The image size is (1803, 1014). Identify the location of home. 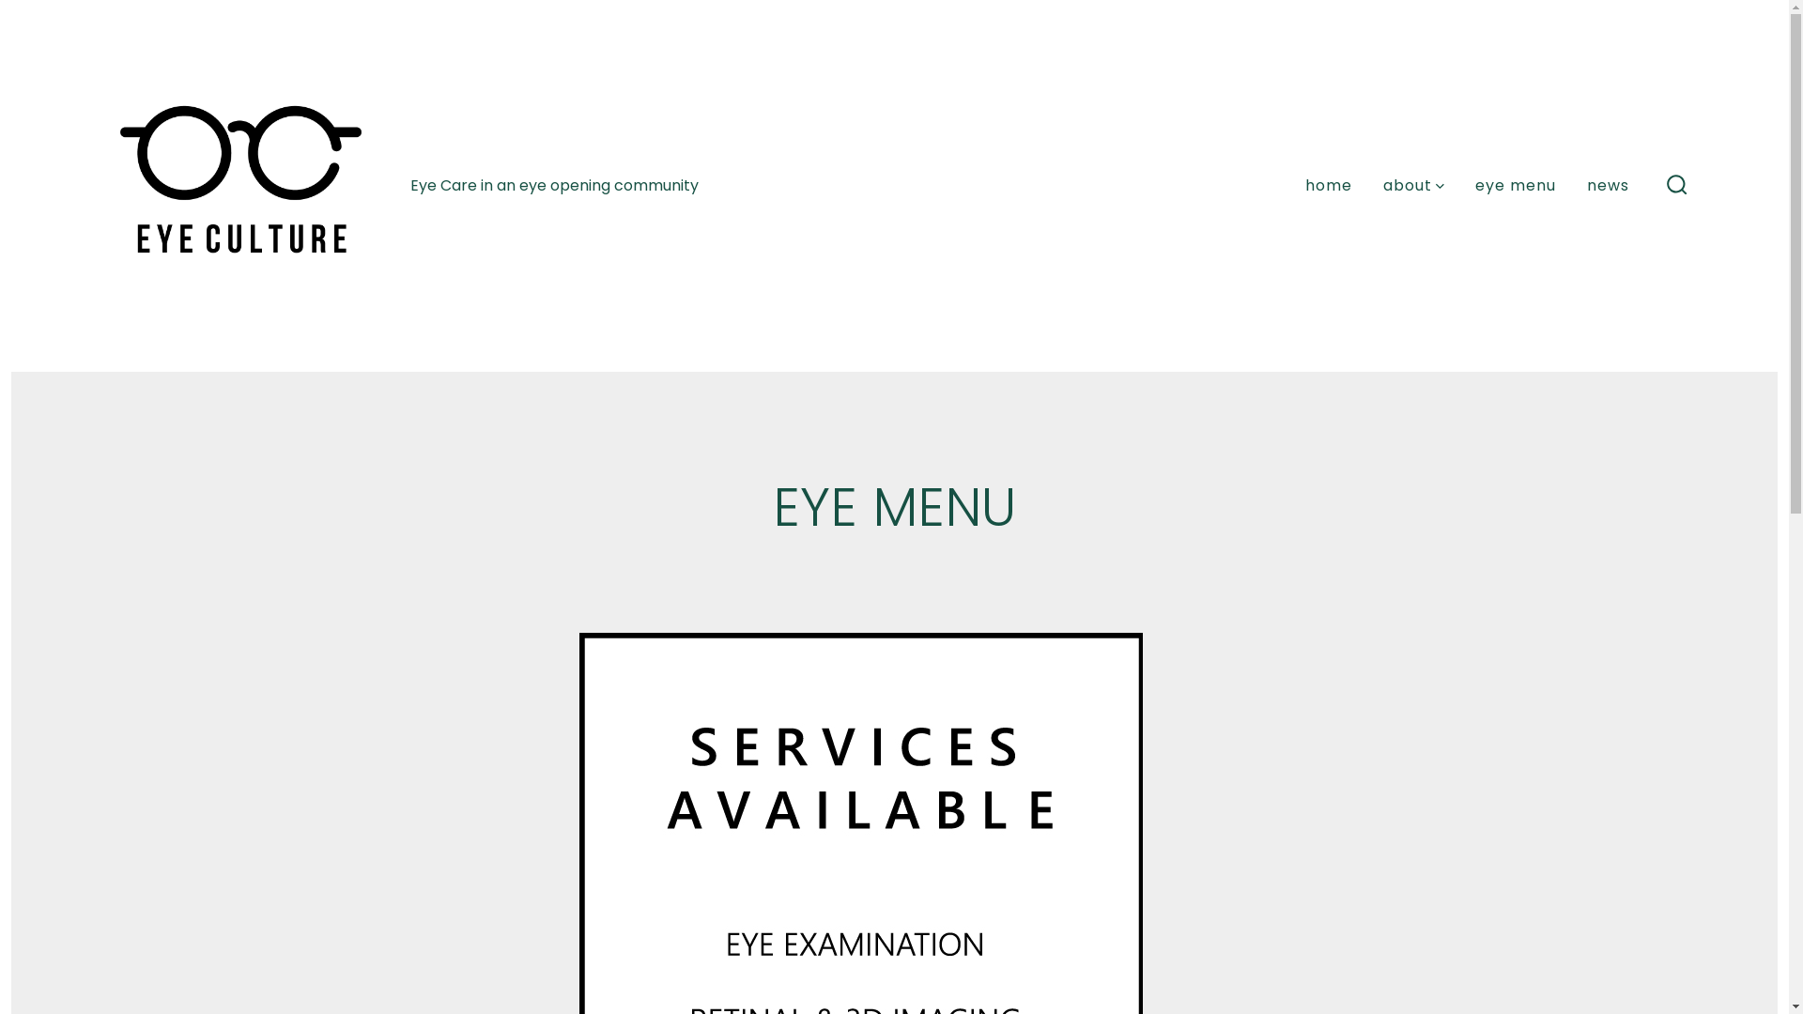
(1329, 186).